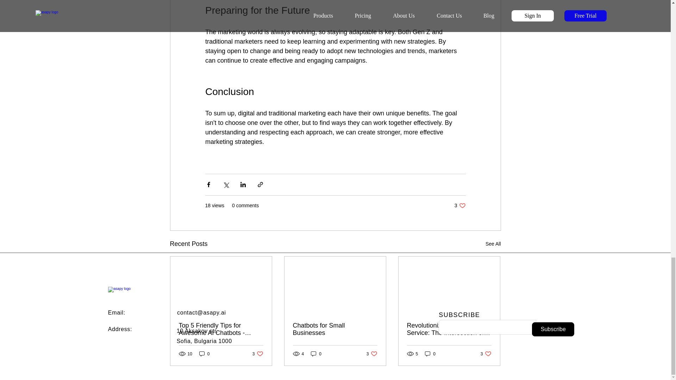  Describe the element at coordinates (553, 329) in the screenshot. I see `Subscribe` at that location.